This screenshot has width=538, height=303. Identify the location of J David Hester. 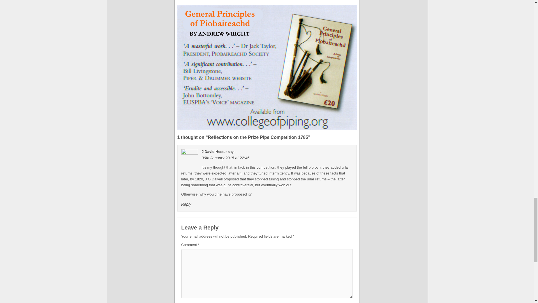
(214, 151).